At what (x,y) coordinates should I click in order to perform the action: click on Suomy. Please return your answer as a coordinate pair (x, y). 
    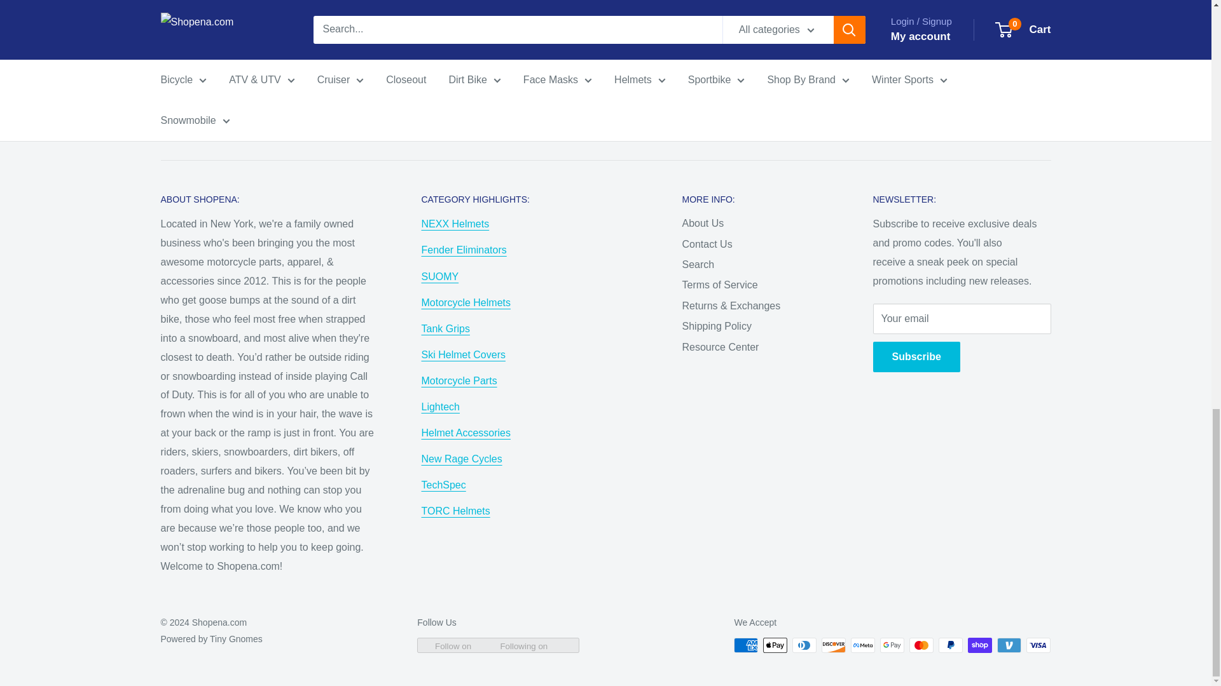
    Looking at the image, I should click on (440, 276).